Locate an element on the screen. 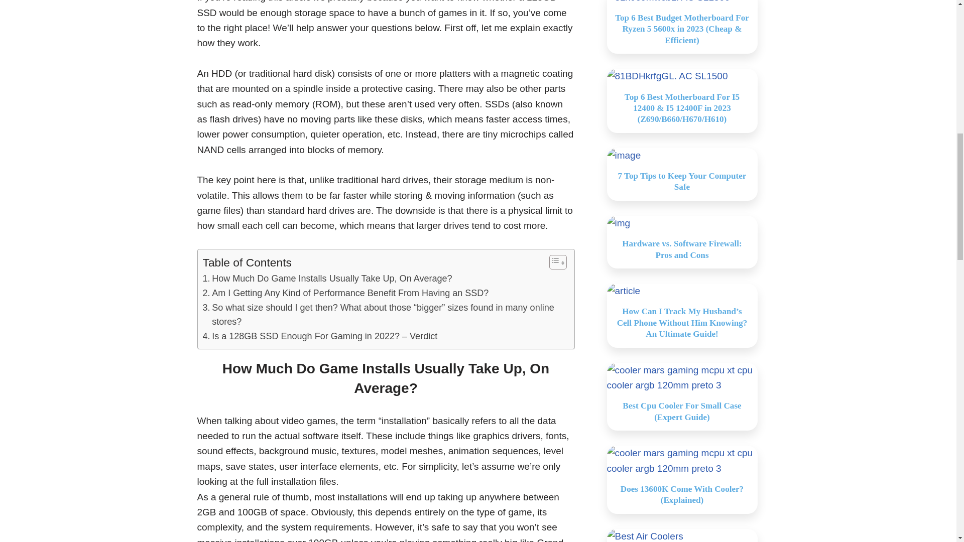  7 Top Tips to Keep Your Computer Safe is located at coordinates (682, 182).